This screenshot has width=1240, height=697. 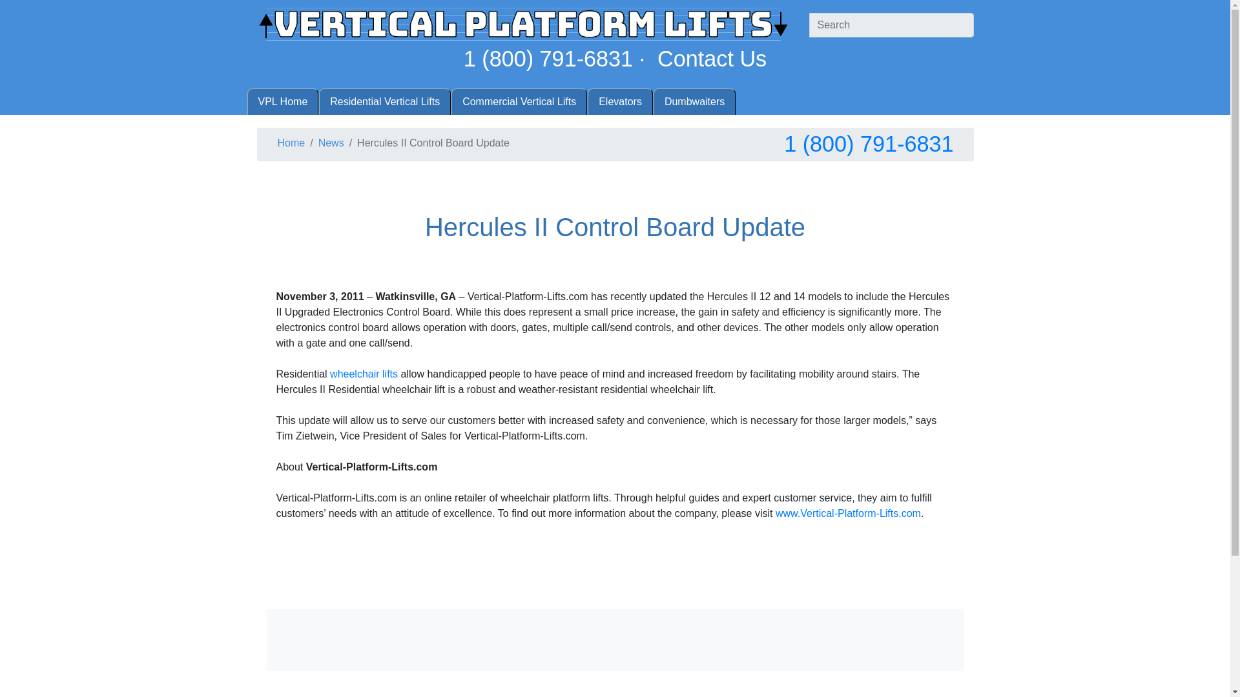 I want to click on News, so click(x=331, y=143).